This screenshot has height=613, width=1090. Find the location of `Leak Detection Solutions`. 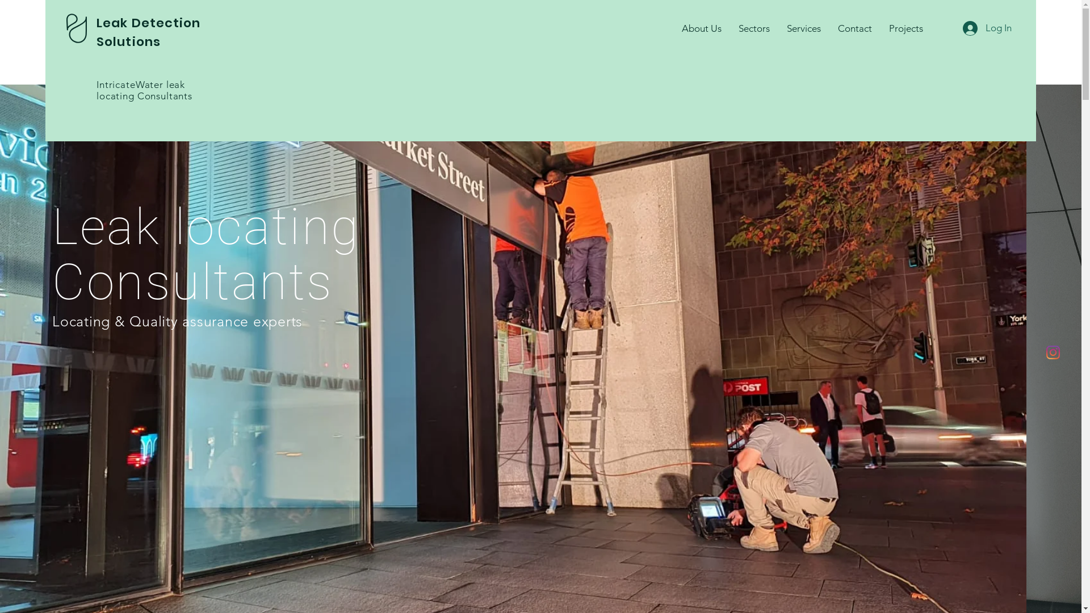

Leak Detection Solutions is located at coordinates (149, 32).